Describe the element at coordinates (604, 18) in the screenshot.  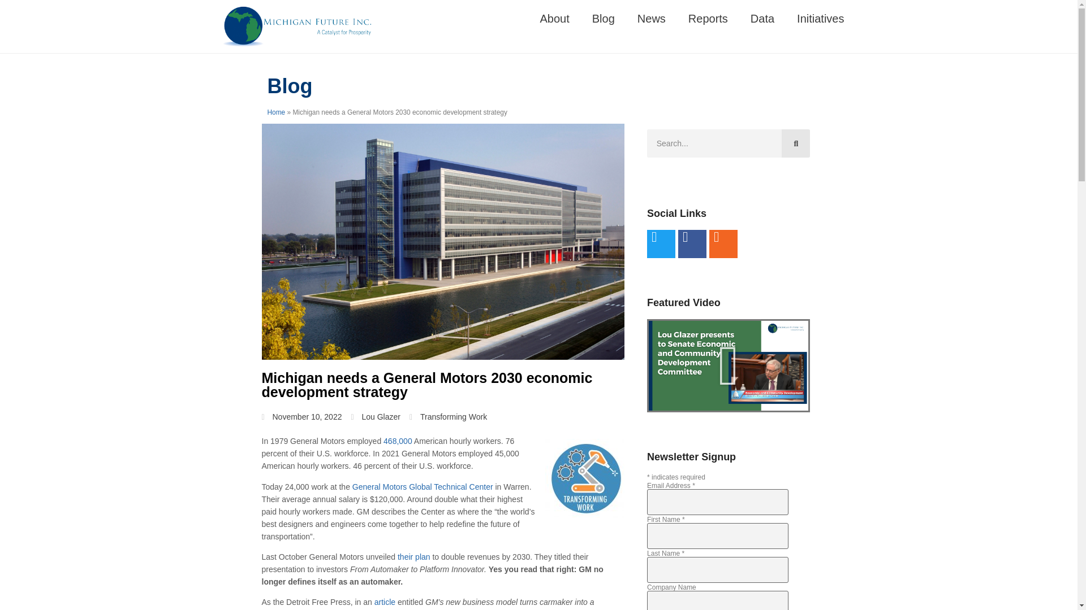
I see `Blog` at that location.